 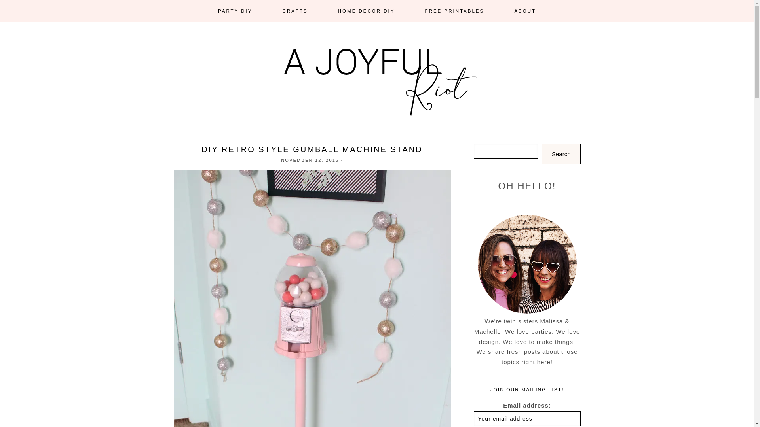 What do you see at coordinates (377, 91) in the screenshot?
I see `A JOYFUL RIOT` at bounding box center [377, 91].